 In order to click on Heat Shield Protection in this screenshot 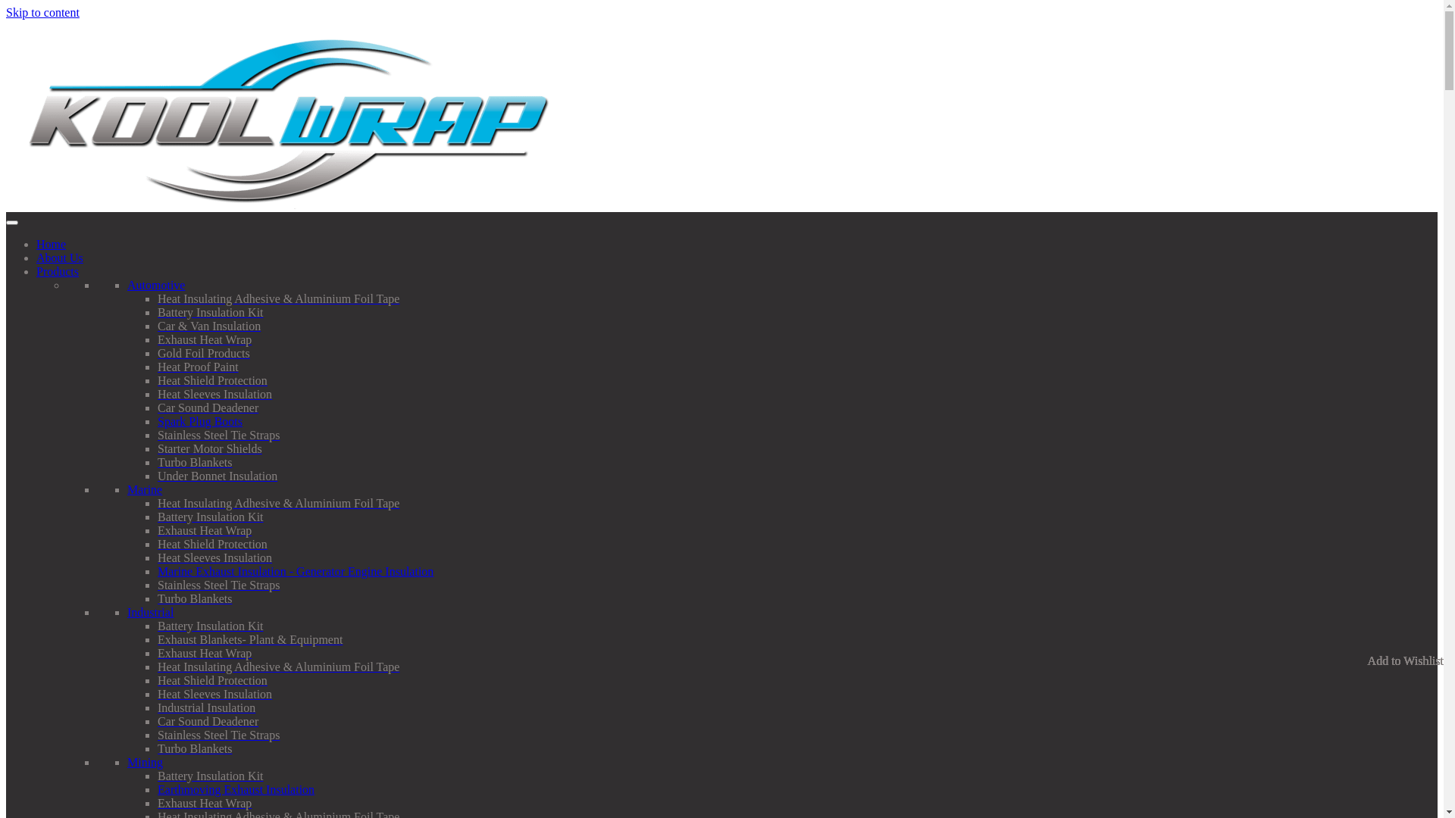, I will do `click(212, 680)`.